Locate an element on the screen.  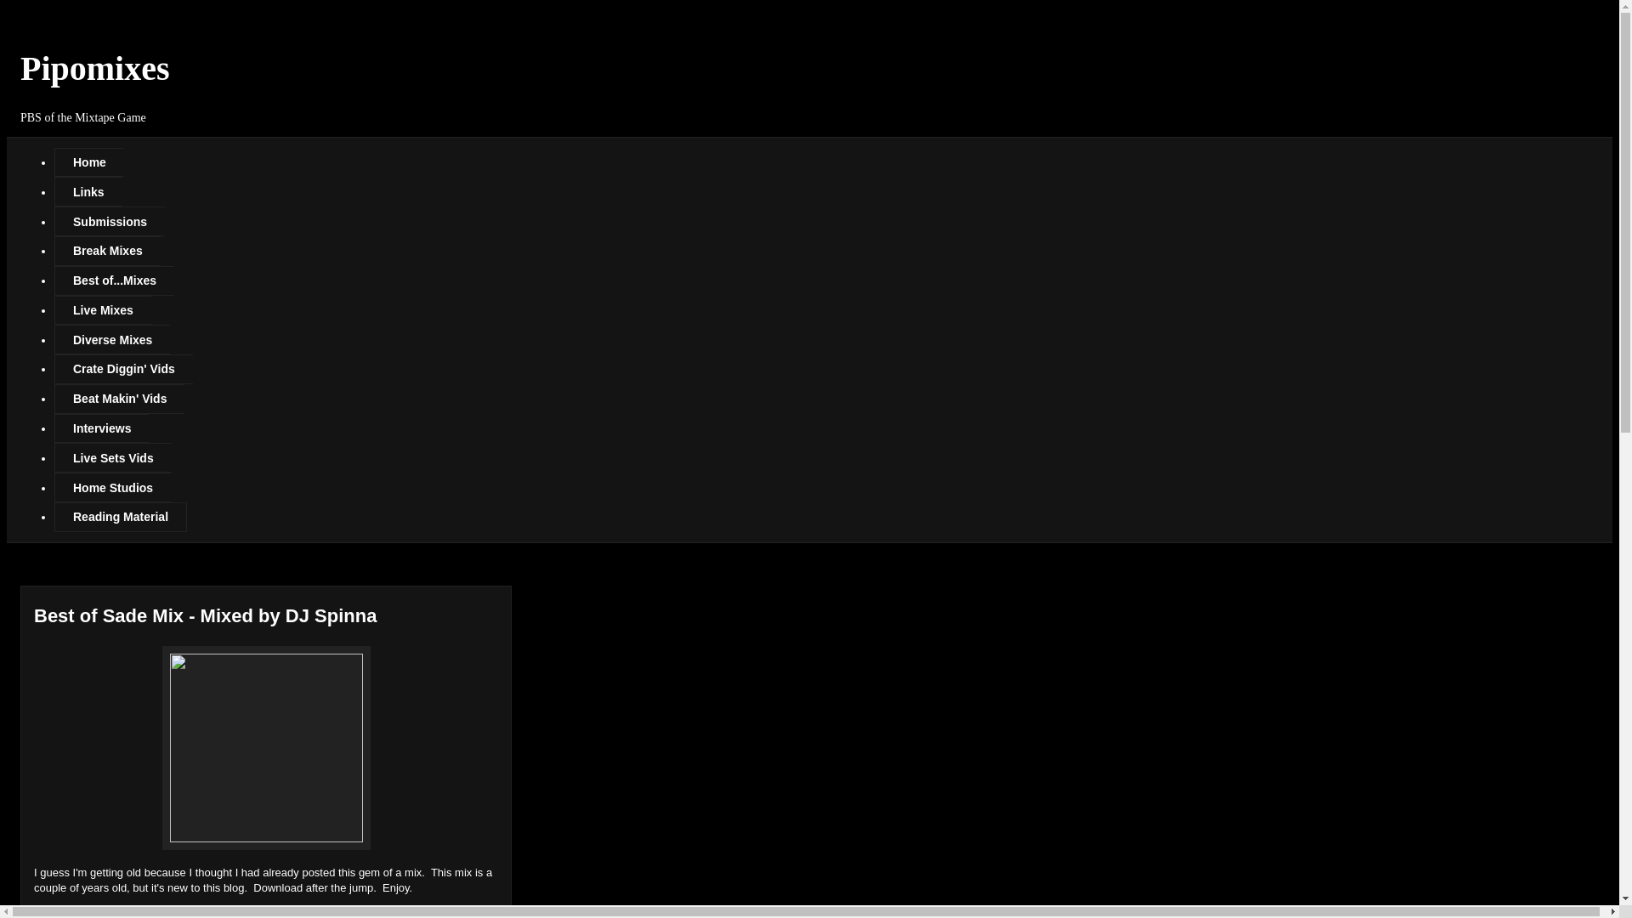
Interviews is located at coordinates (100, 428).